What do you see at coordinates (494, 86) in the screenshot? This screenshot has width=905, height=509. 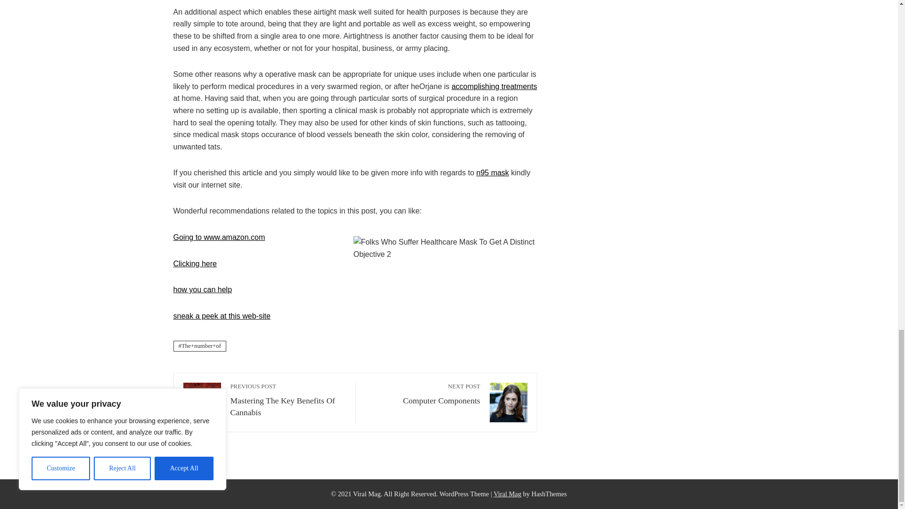 I see `accomplishing treatments` at bounding box center [494, 86].